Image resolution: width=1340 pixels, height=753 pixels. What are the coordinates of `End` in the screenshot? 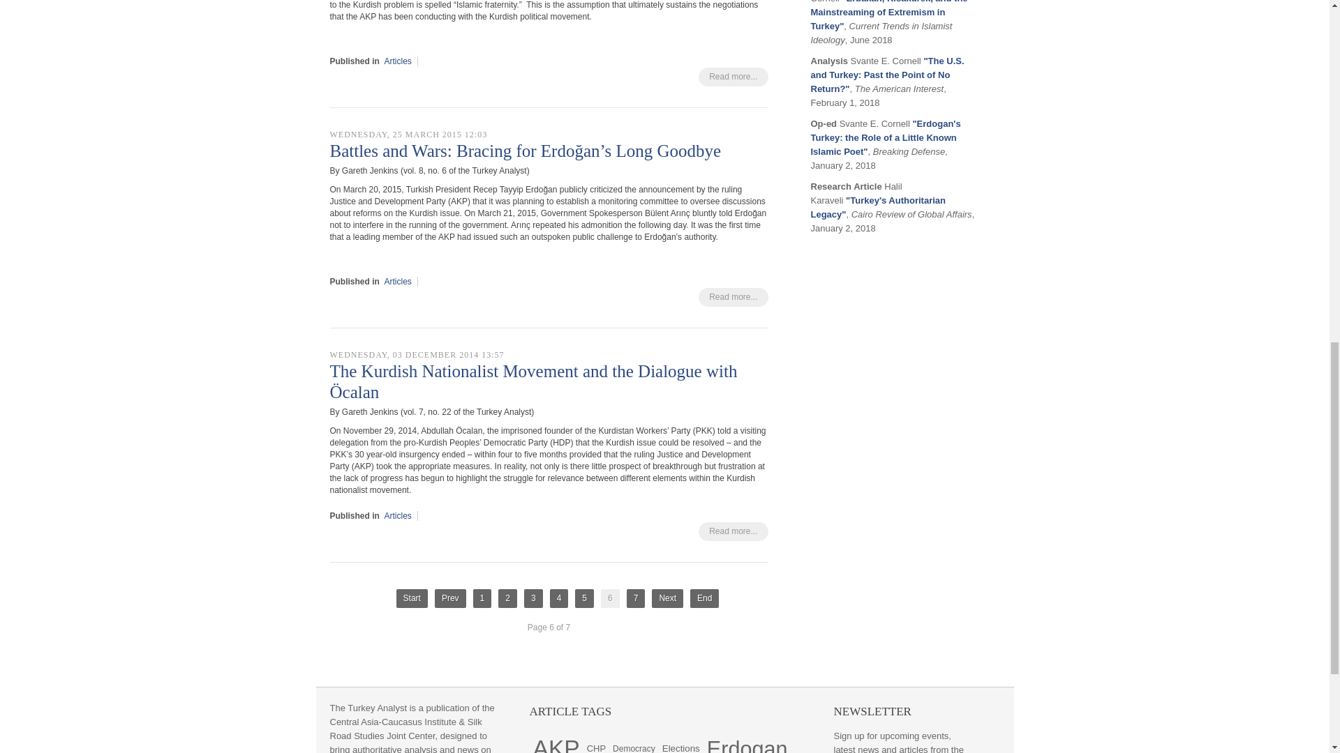 It's located at (703, 598).